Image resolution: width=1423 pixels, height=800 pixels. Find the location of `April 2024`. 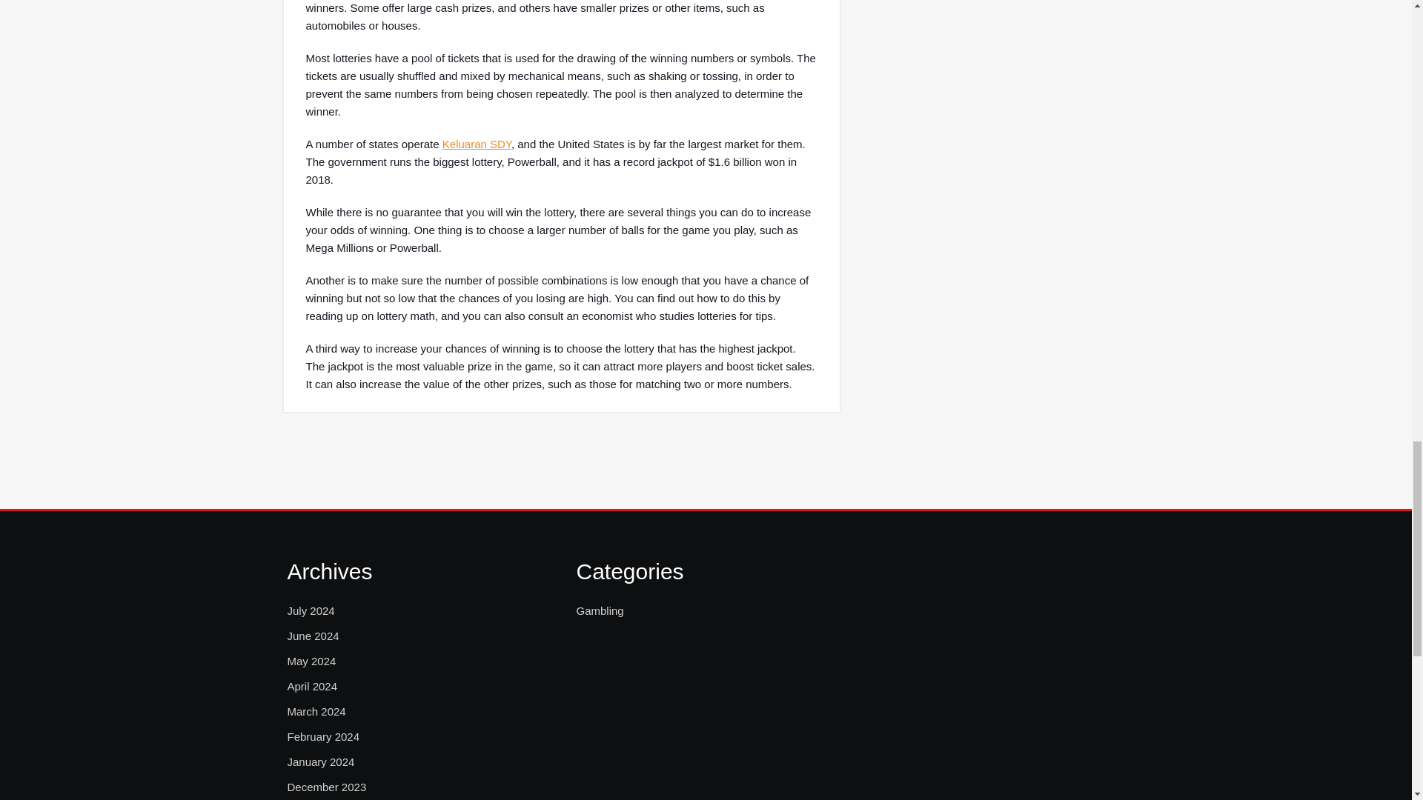

April 2024 is located at coordinates (313, 686).